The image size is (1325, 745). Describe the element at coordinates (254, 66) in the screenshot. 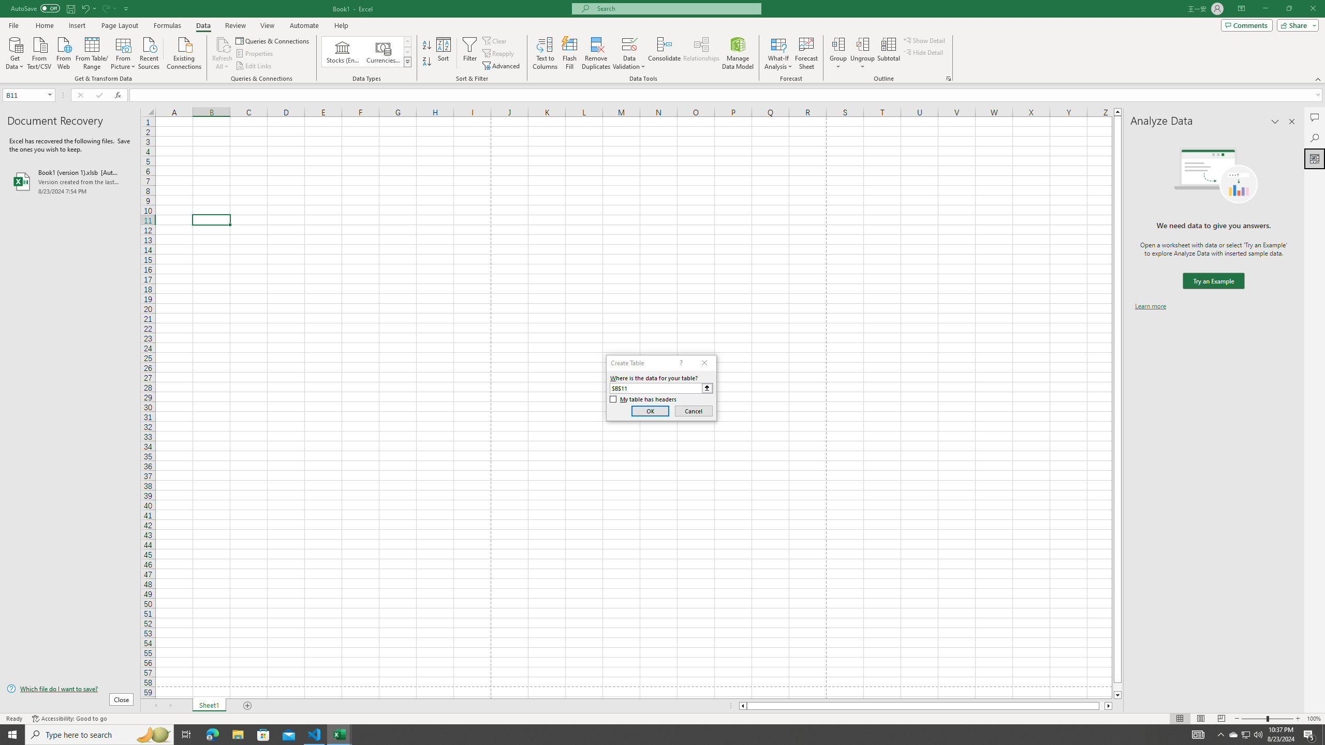

I see `Edit Links` at that location.